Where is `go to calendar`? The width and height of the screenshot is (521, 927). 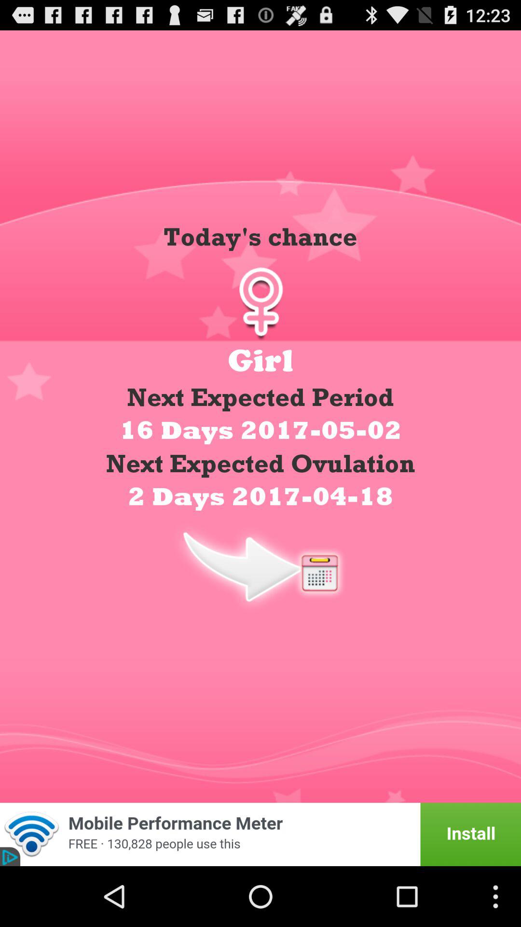
go to calendar is located at coordinates (260, 566).